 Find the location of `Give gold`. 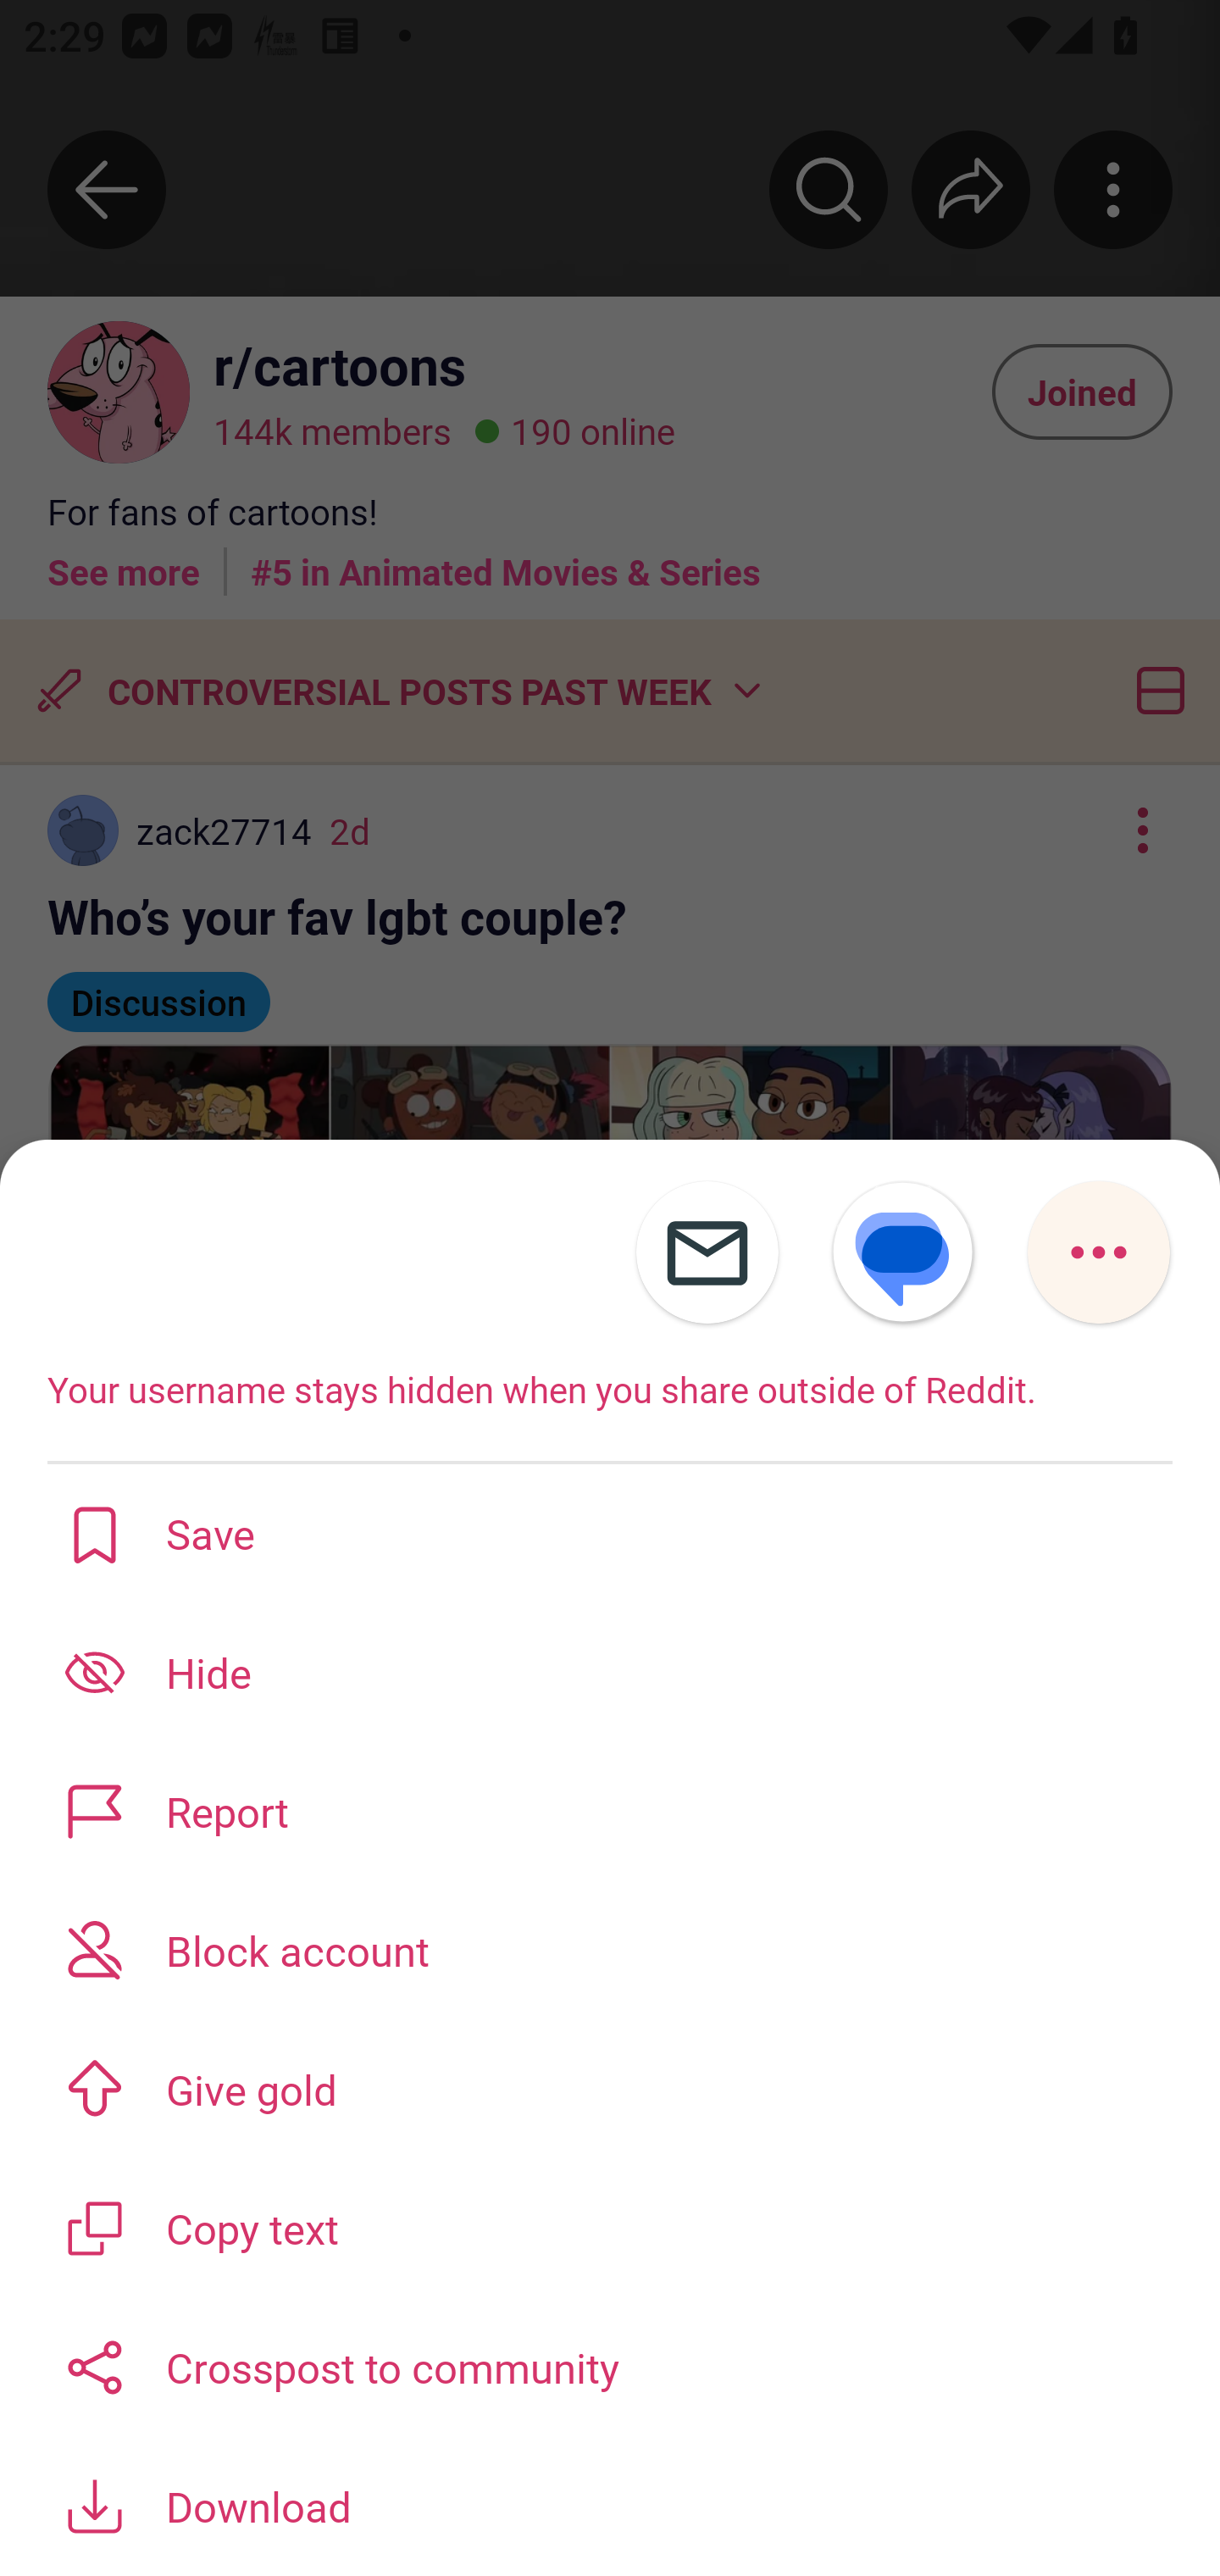

Give gold is located at coordinates (610, 2089).